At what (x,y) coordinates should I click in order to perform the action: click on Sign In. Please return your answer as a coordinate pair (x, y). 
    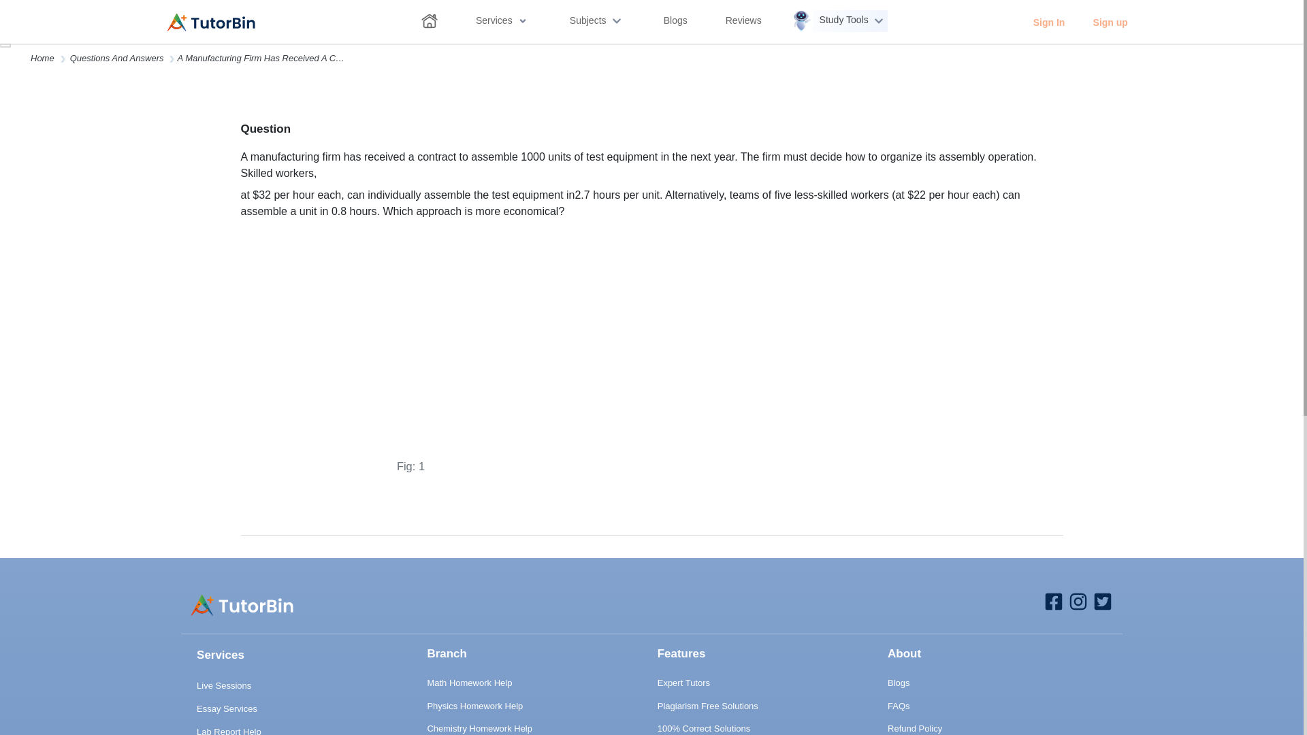
    Looking at the image, I should click on (1048, 22).